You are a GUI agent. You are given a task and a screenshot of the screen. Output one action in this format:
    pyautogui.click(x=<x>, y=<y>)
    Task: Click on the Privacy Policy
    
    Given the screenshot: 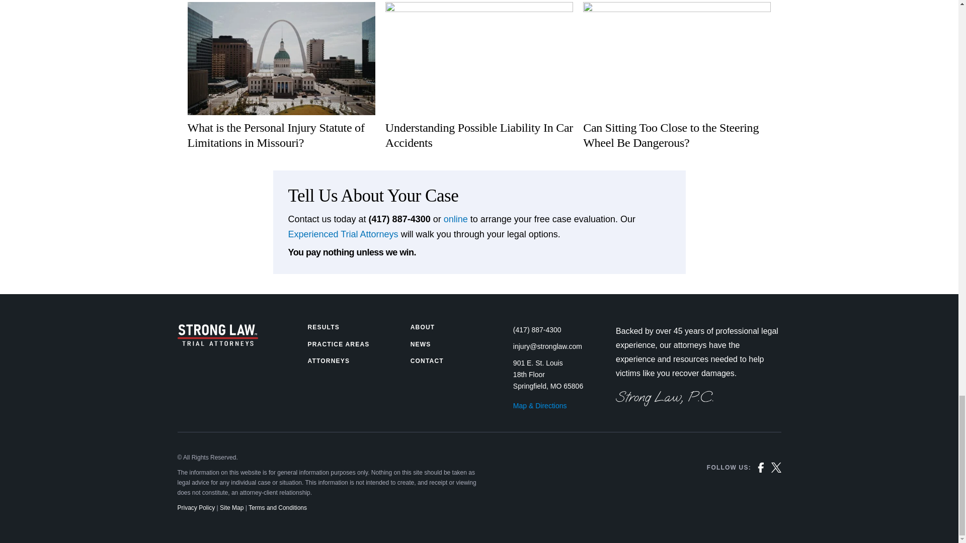 What is the action you would take?
    pyautogui.click(x=195, y=508)
    